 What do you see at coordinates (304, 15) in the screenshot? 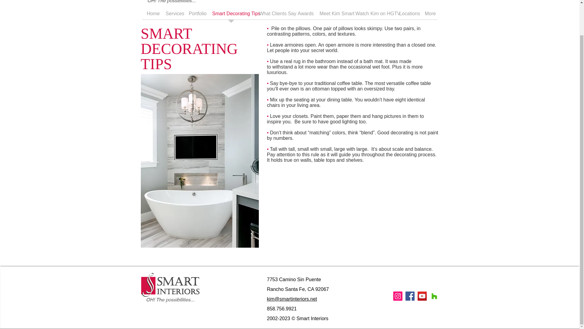
I see `Awards` at bounding box center [304, 15].